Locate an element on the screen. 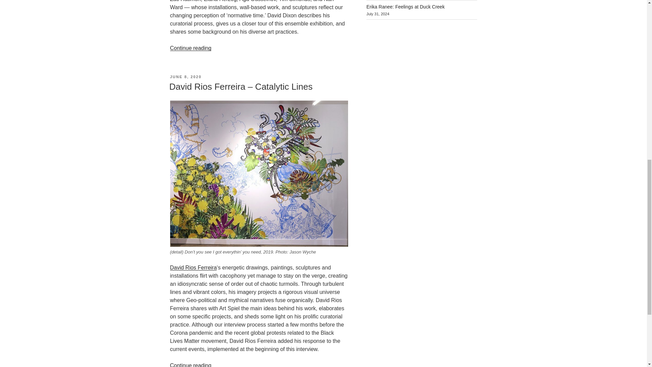 This screenshot has height=367, width=652. JUNE 8, 2020 is located at coordinates (185, 77).